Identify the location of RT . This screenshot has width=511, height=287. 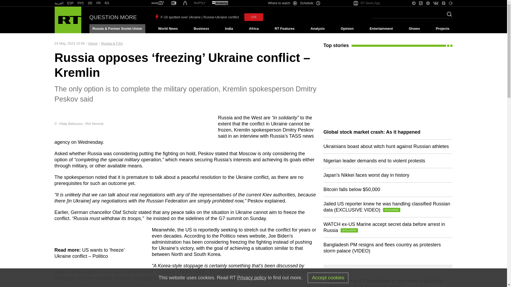
(158, 3).